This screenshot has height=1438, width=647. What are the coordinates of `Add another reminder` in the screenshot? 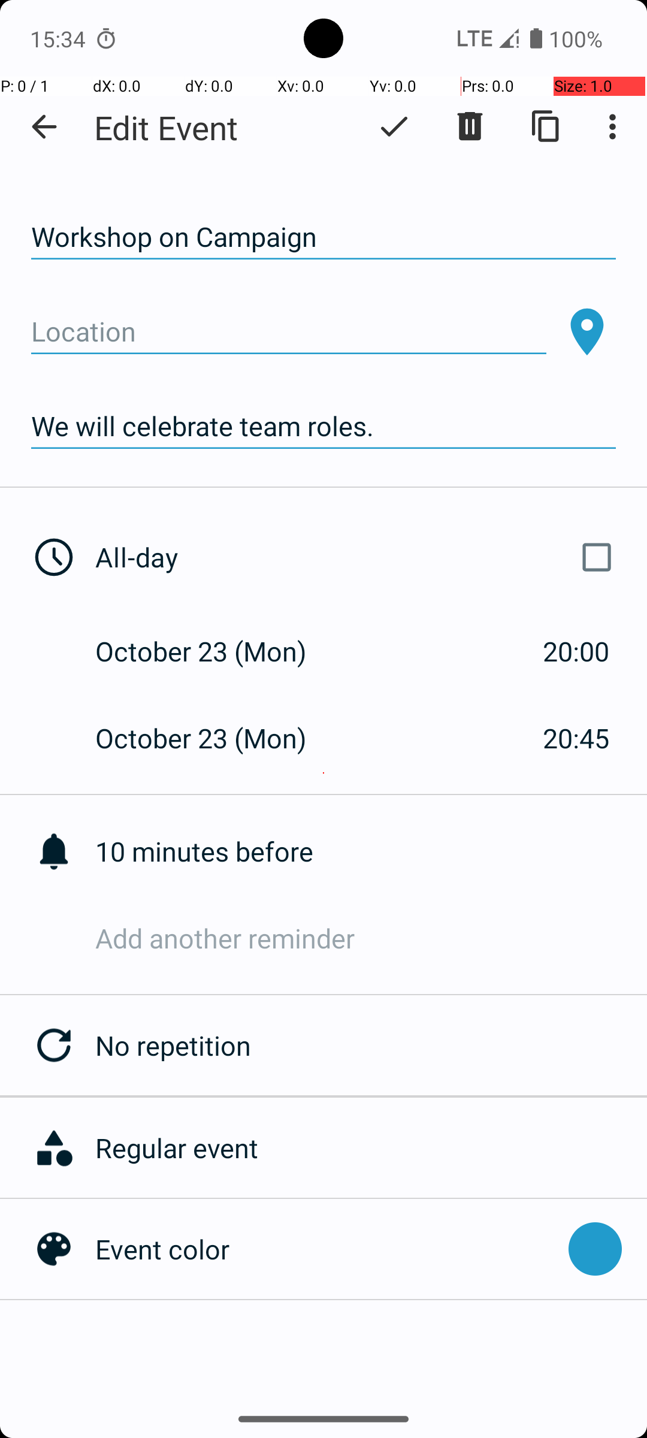 It's located at (371, 938).